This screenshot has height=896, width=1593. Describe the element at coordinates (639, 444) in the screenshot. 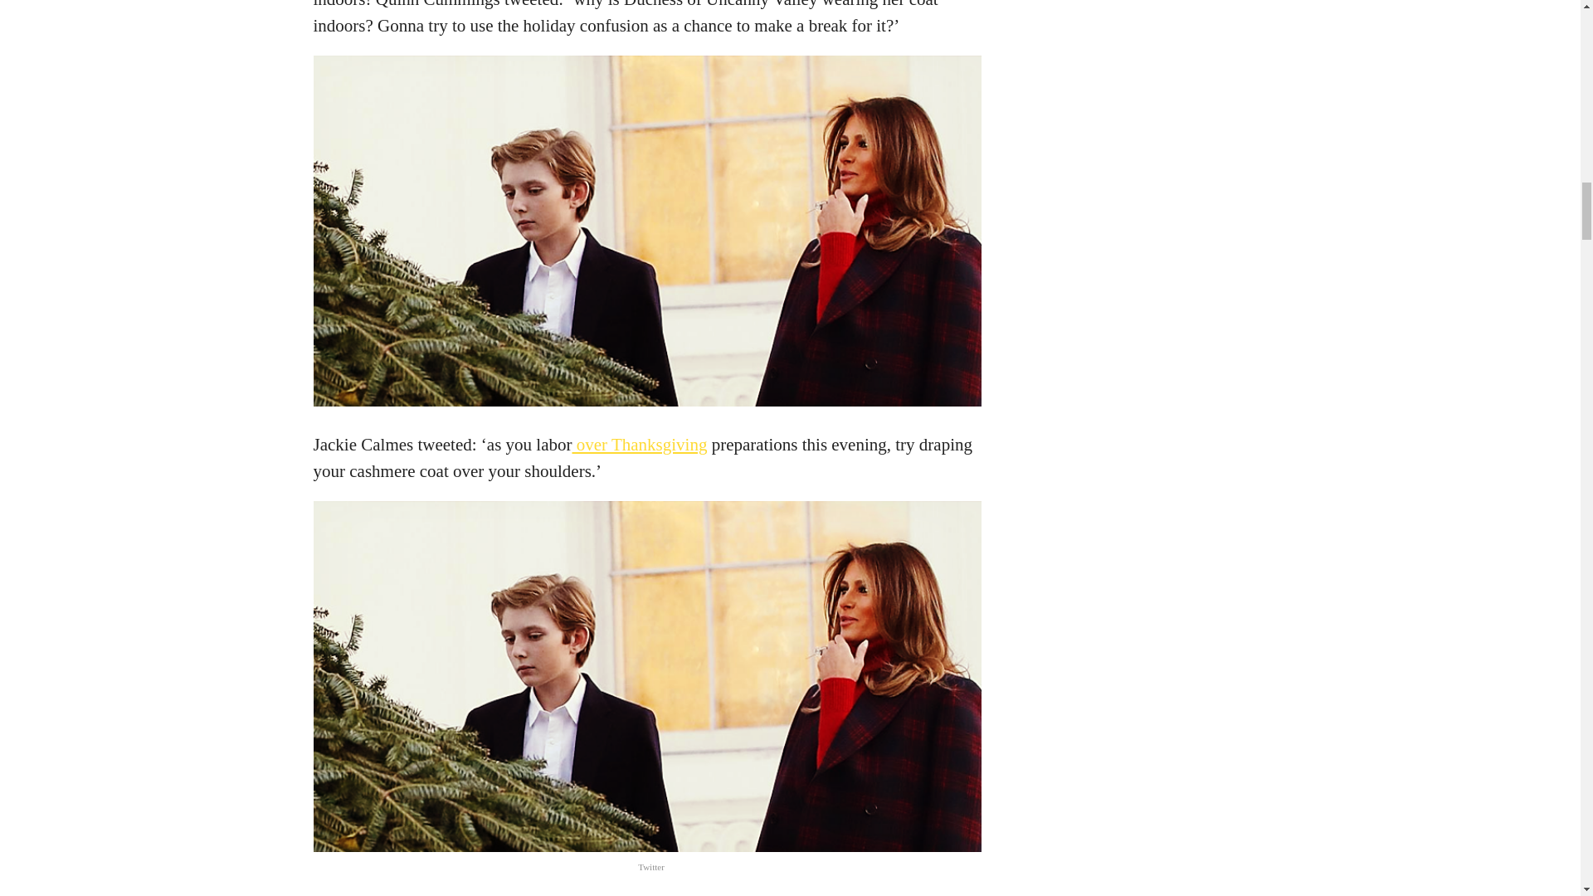

I see `over Thanksgiving` at that location.